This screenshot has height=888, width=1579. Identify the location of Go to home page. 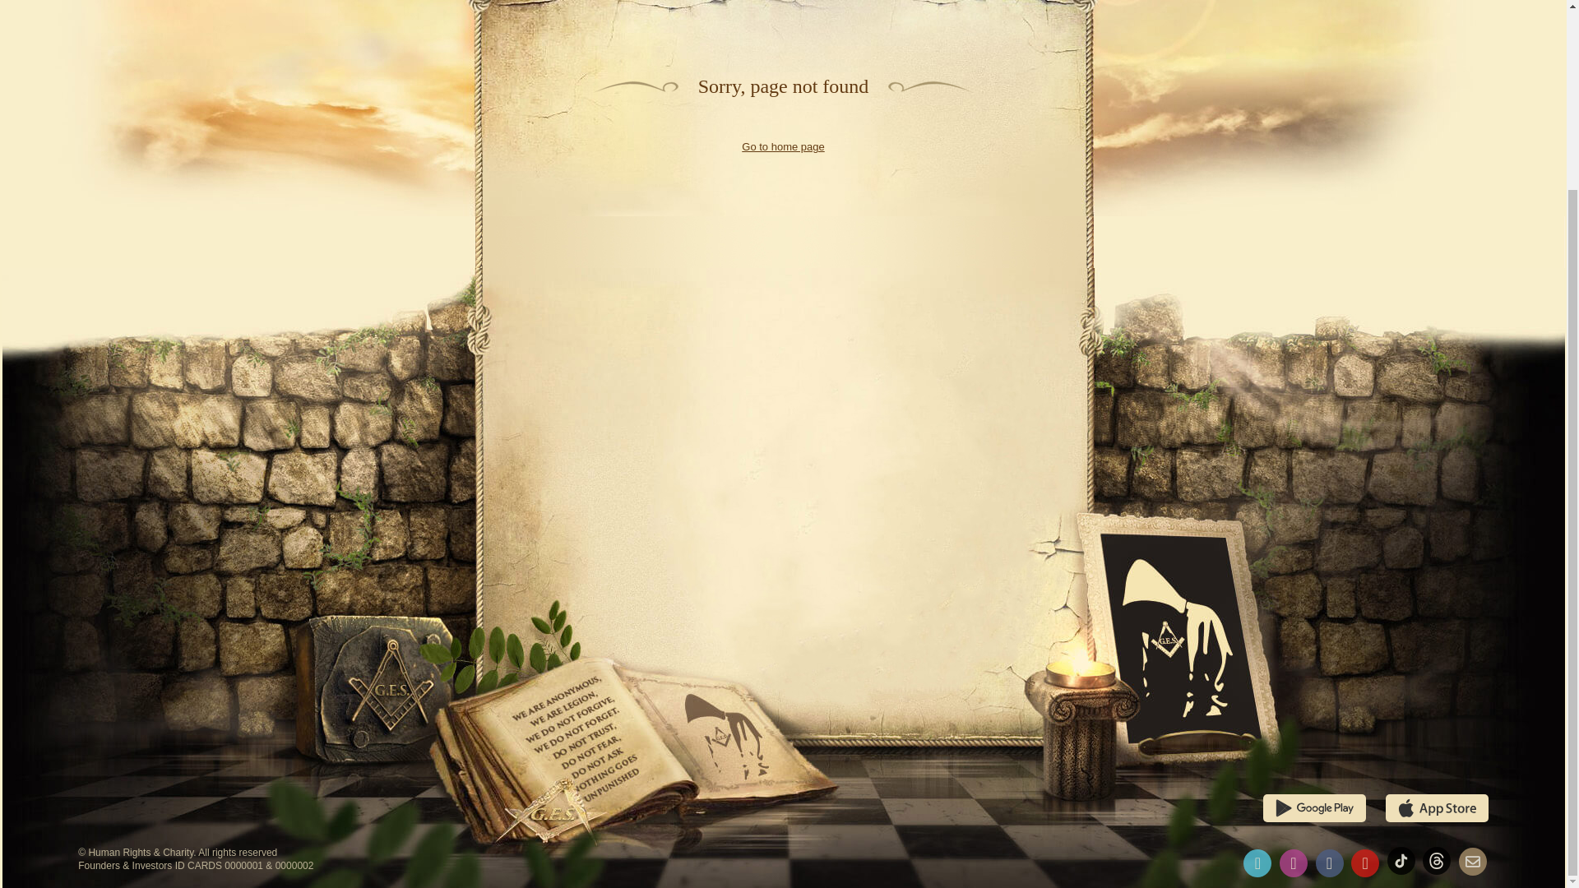
(783, 146).